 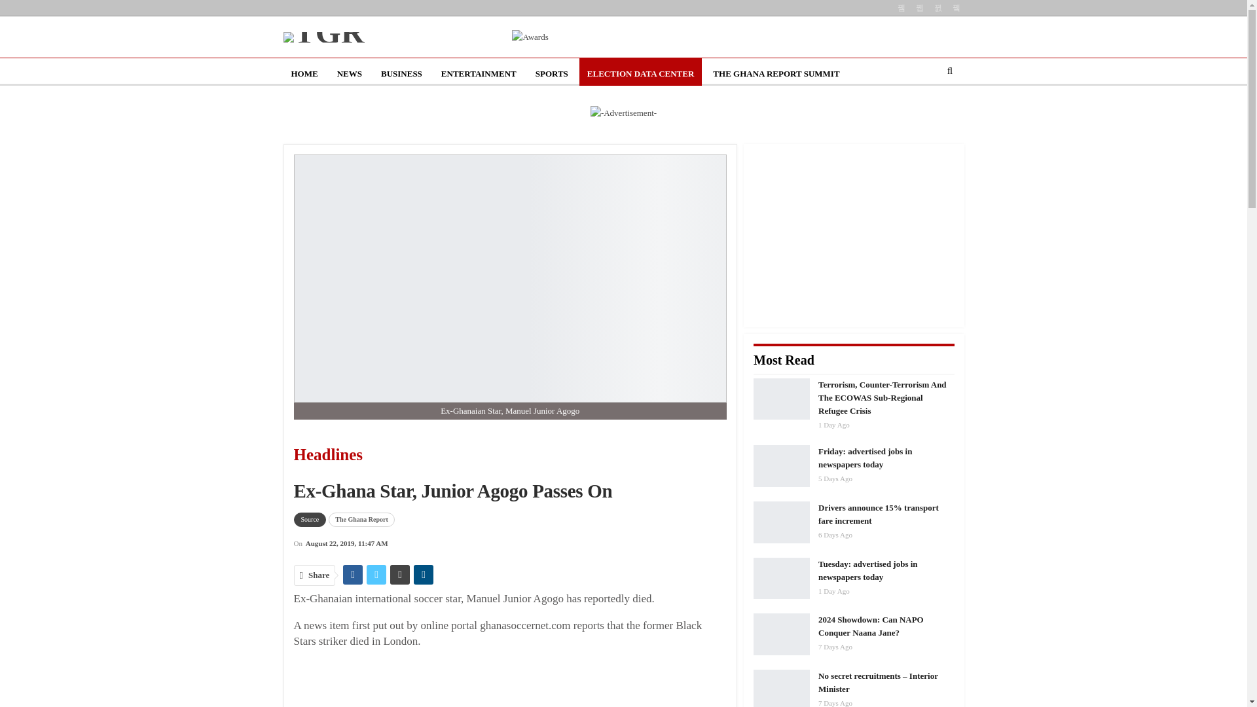 I want to click on HOME, so click(x=304, y=73).